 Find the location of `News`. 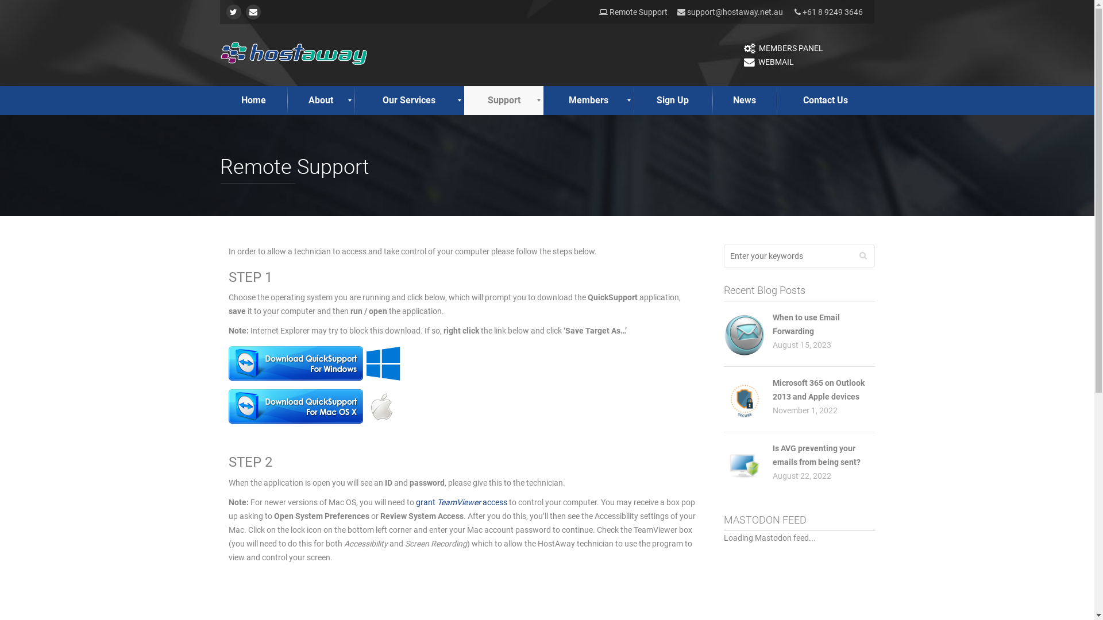

News is located at coordinates (745, 100).